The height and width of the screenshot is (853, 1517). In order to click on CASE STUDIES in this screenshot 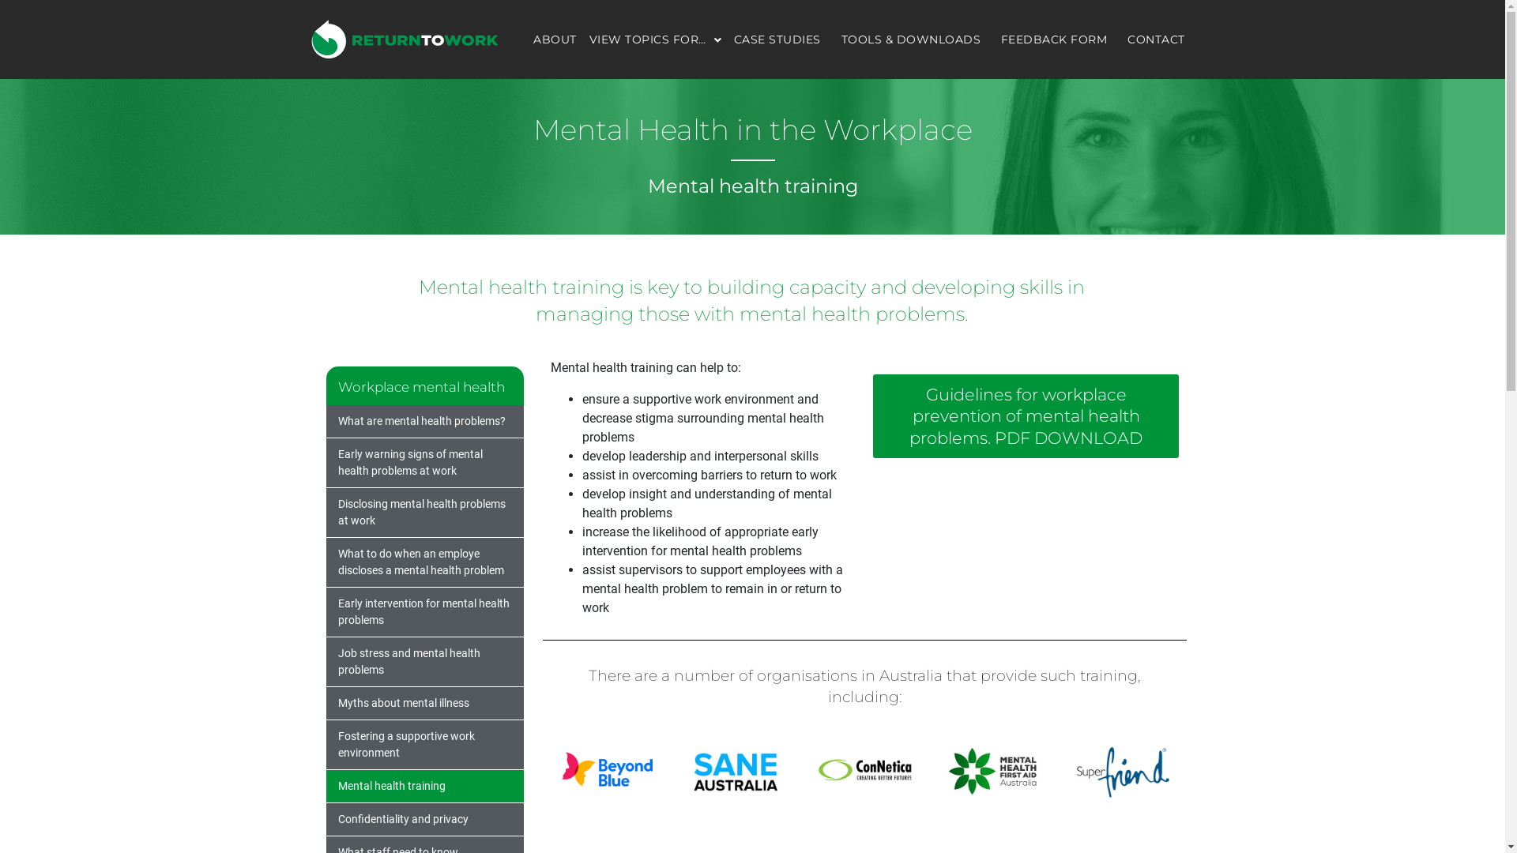, I will do `click(777, 39)`.